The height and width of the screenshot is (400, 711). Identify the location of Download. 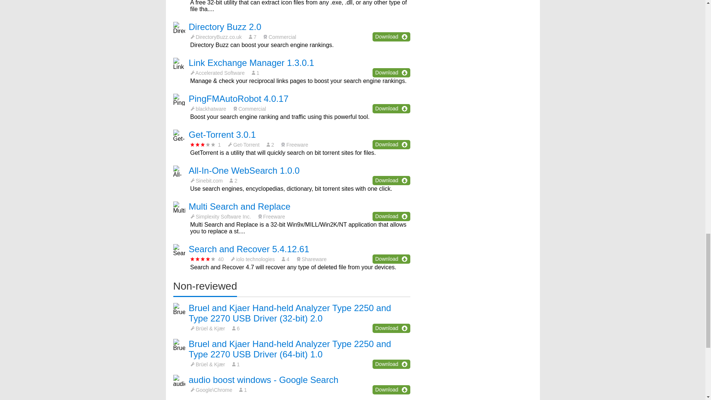
(391, 37).